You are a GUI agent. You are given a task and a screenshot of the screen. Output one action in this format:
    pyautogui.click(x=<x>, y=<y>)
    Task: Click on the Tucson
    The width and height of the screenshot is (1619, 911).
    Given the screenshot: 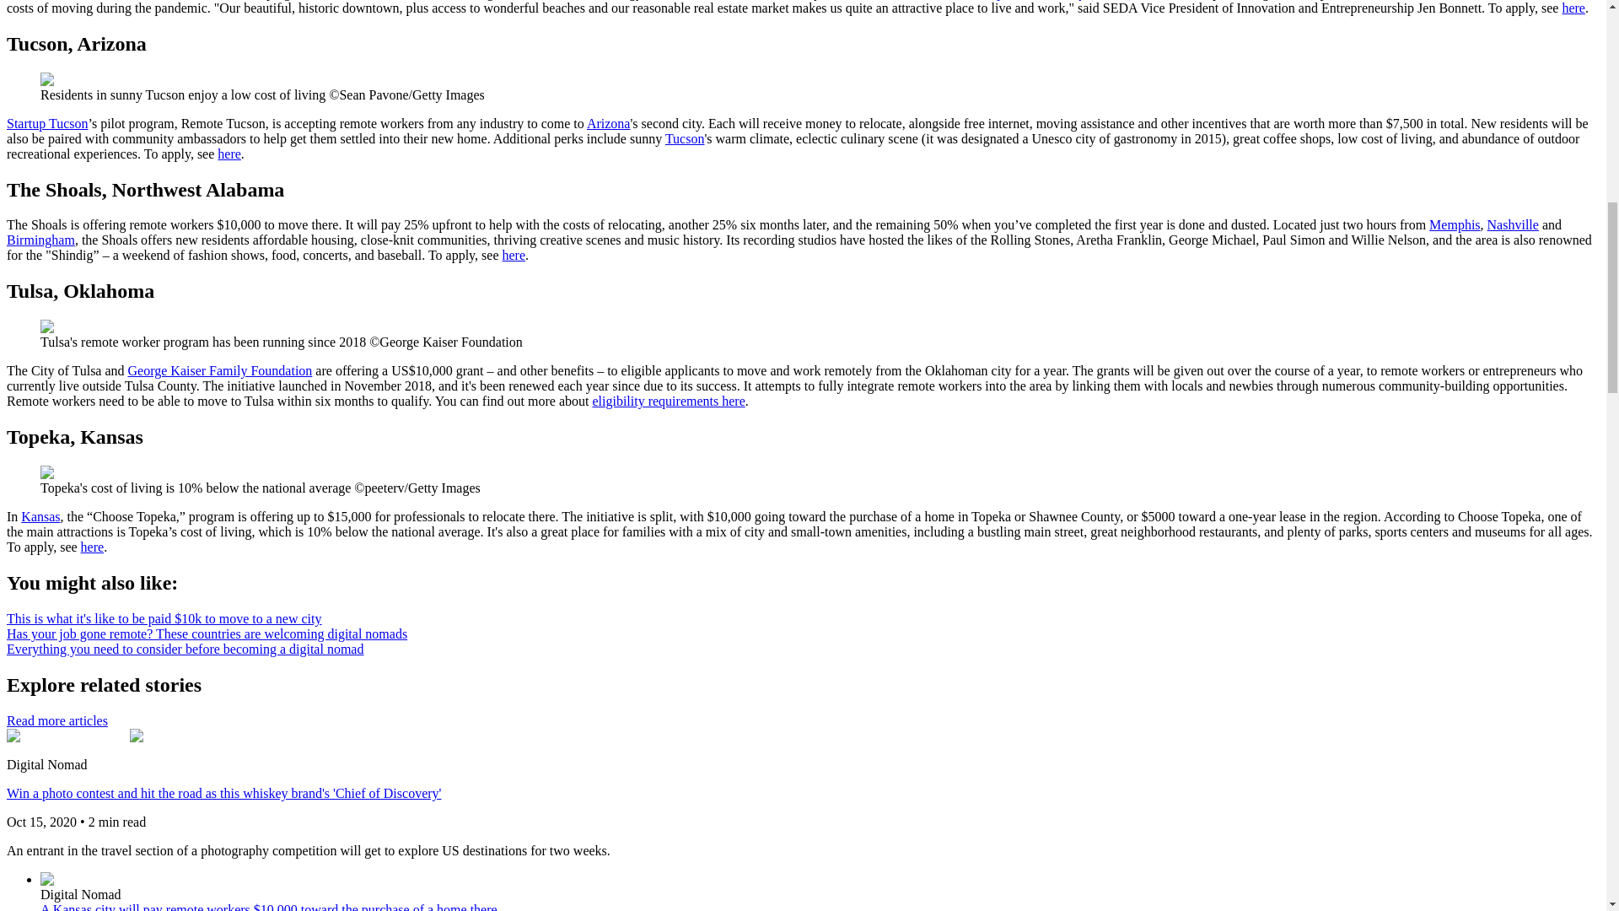 What is the action you would take?
    pyautogui.click(x=685, y=138)
    